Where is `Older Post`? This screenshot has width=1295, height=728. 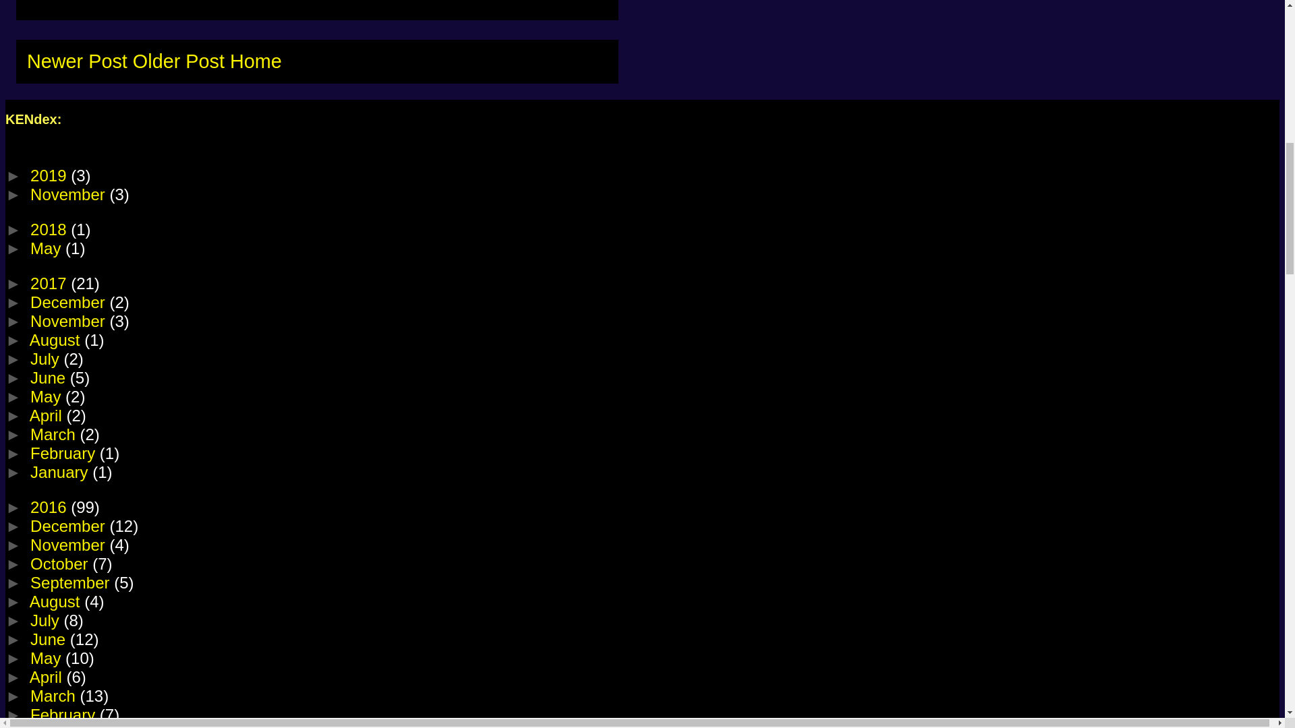
Older Post is located at coordinates (178, 61).